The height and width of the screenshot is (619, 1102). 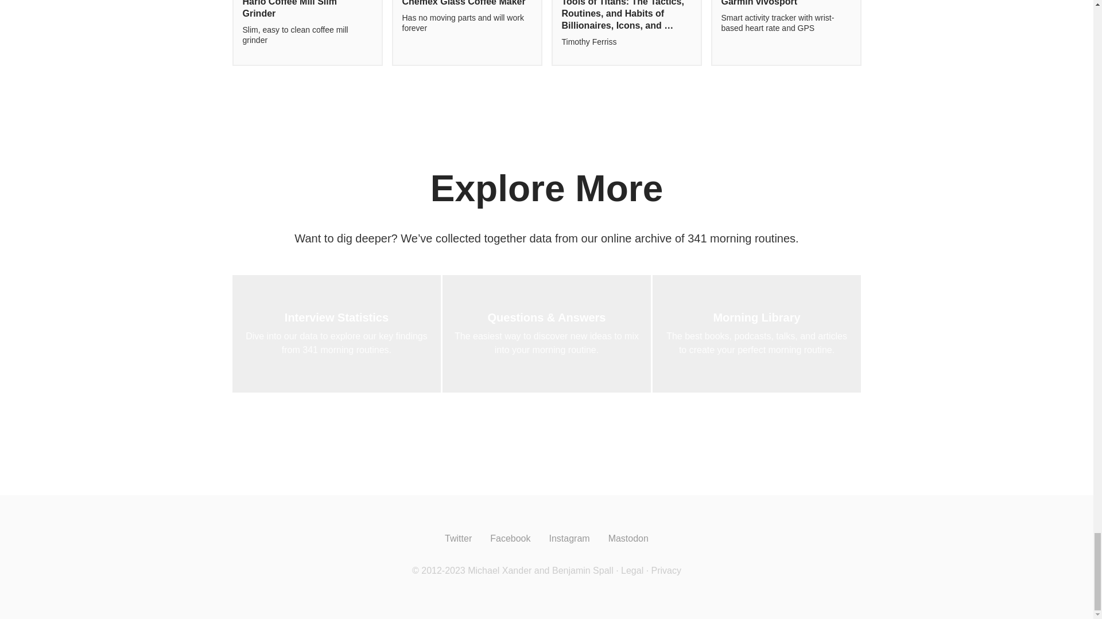 I want to click on Follow us on Instagram, so click(x=569, y=538).